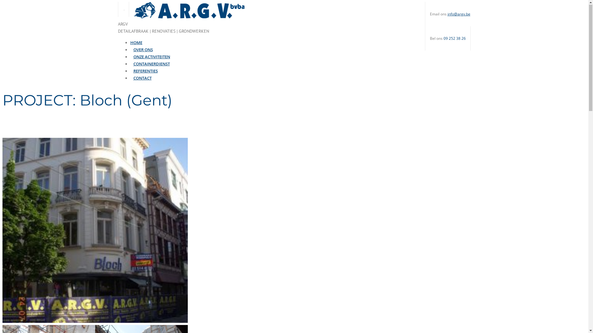  I want to click on CONTAINERDIENST, so click(152, 58).